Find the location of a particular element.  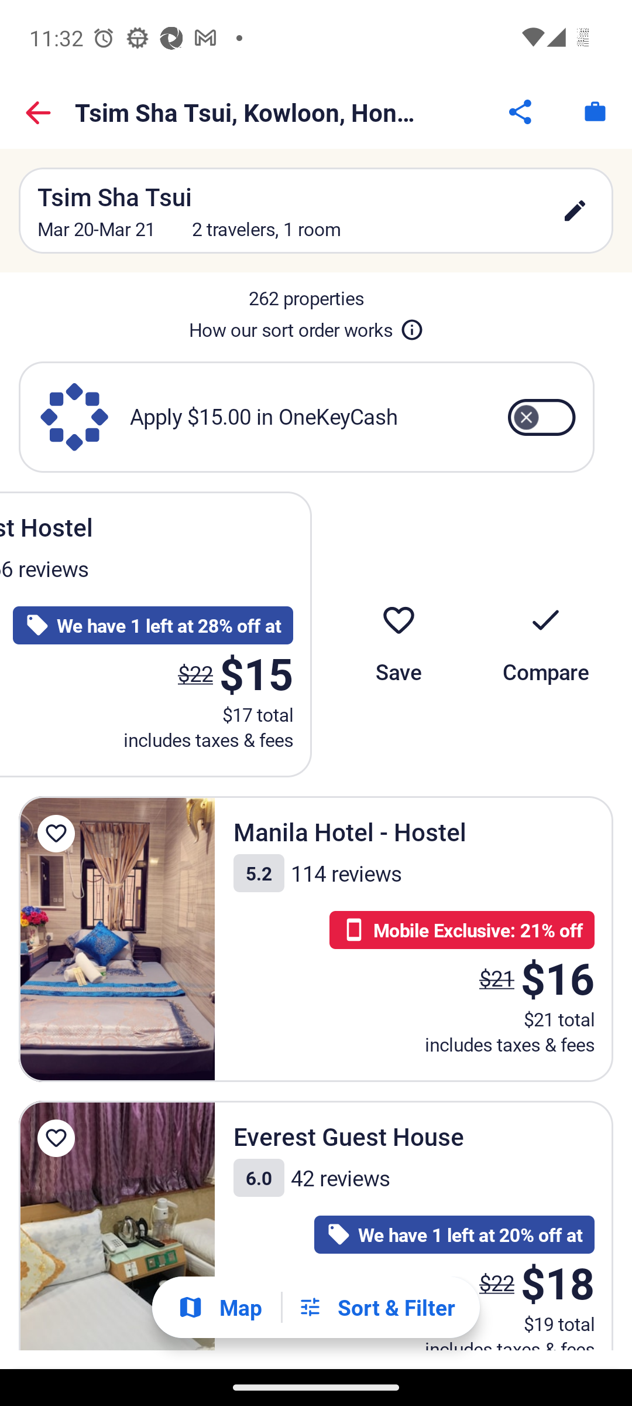

Manila Hotel - Hostel is located at coordinates (117, 939).